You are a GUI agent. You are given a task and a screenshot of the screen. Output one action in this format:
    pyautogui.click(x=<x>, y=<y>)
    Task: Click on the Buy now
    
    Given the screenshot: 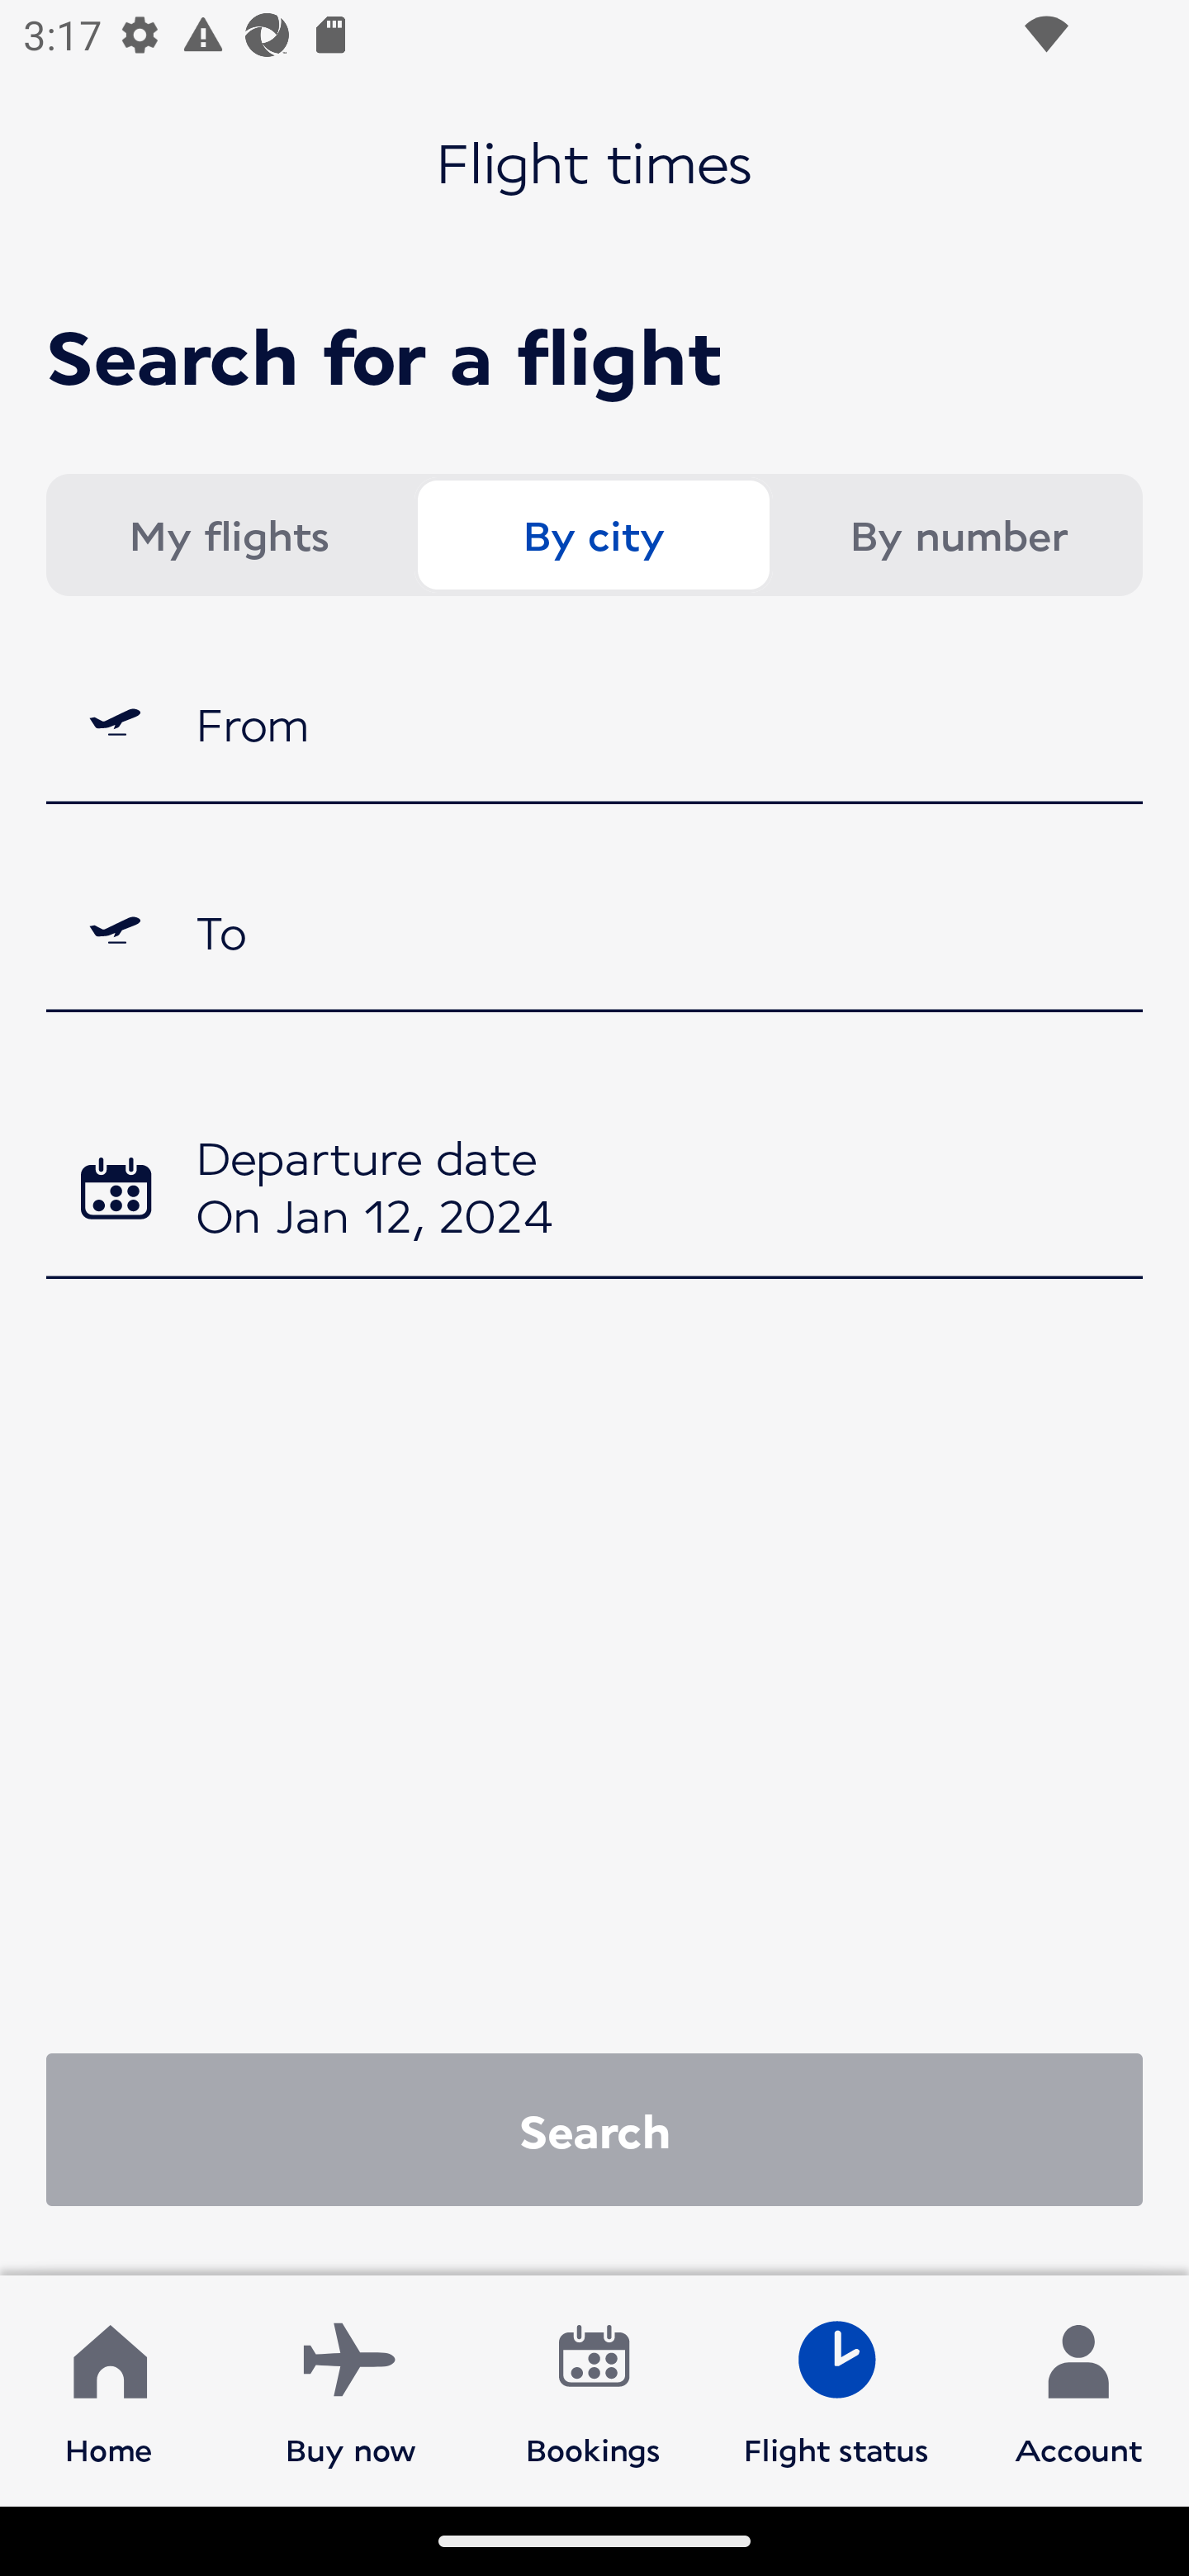 What is the action you would take?
    pyautogui.click(x=351, y=2389)
    